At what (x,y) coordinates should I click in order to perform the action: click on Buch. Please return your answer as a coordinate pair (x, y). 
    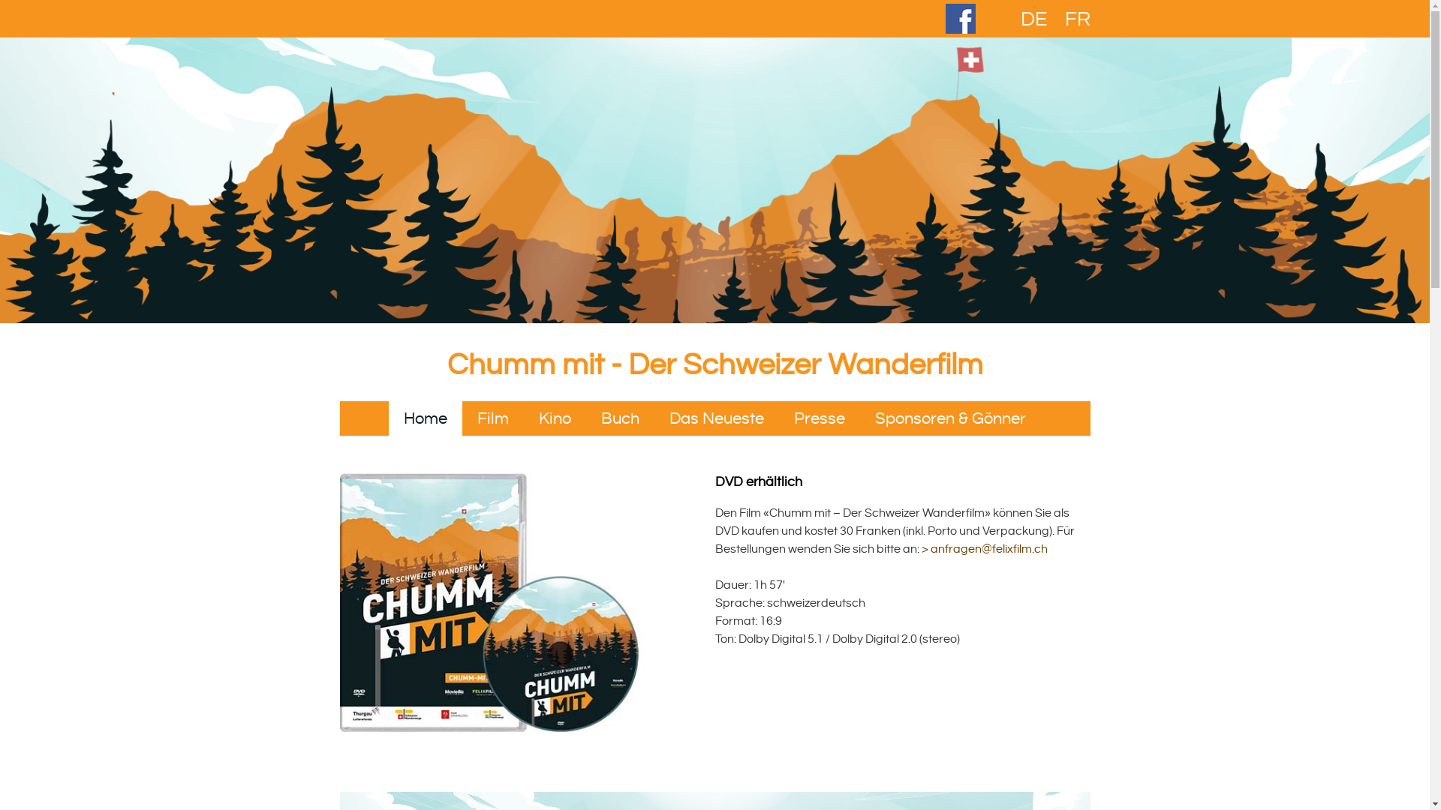
    Looking at the image, I should click on (620, 418).